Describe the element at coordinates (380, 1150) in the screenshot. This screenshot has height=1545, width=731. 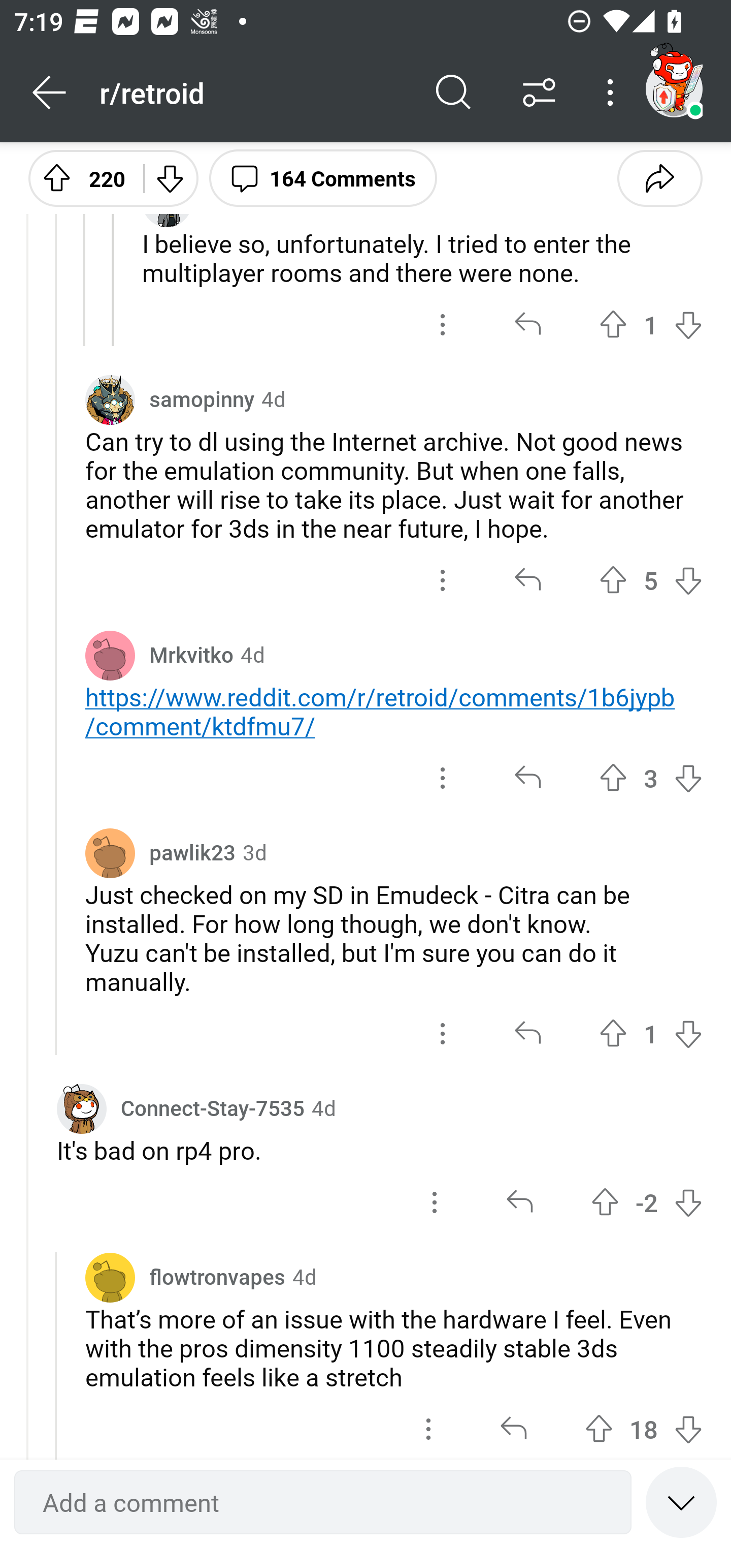
I see `It's bad on rp4 pro.` at that location.